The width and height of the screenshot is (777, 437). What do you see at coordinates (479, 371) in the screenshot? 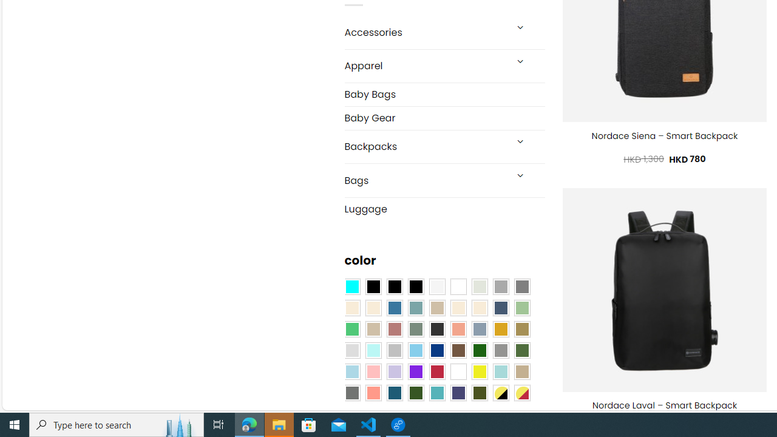
I see `Yellow` at bounding box center [479, 371].